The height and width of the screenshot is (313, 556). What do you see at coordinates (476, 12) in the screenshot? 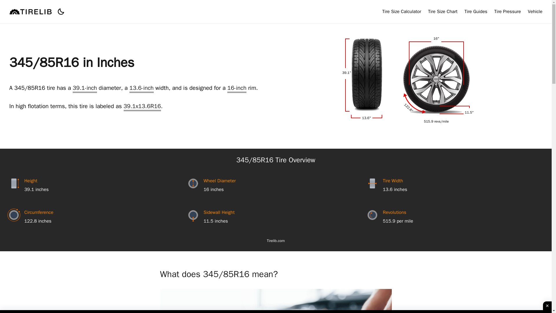
I see `Tire Guides` at bounding box center [476, 12].